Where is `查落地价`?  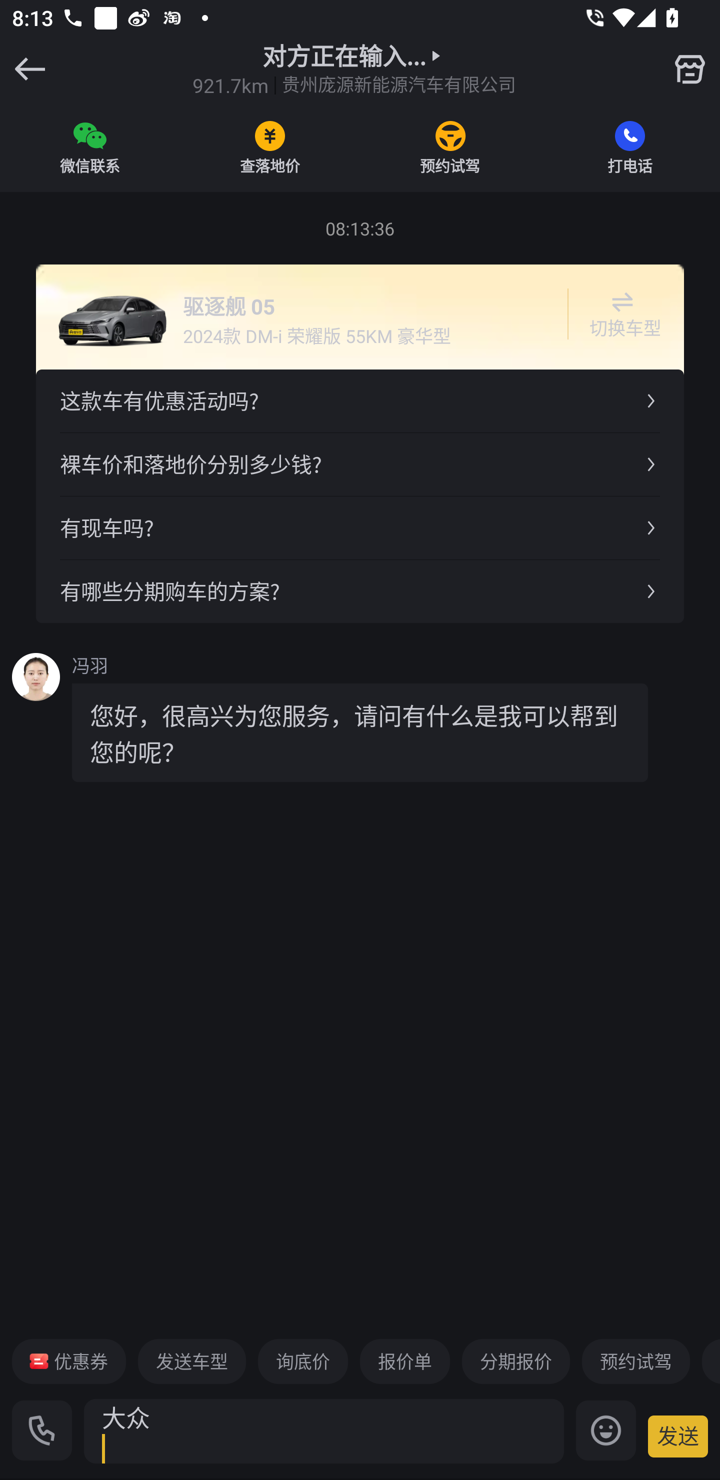
查落地价 is located at coordinates (270, 147).